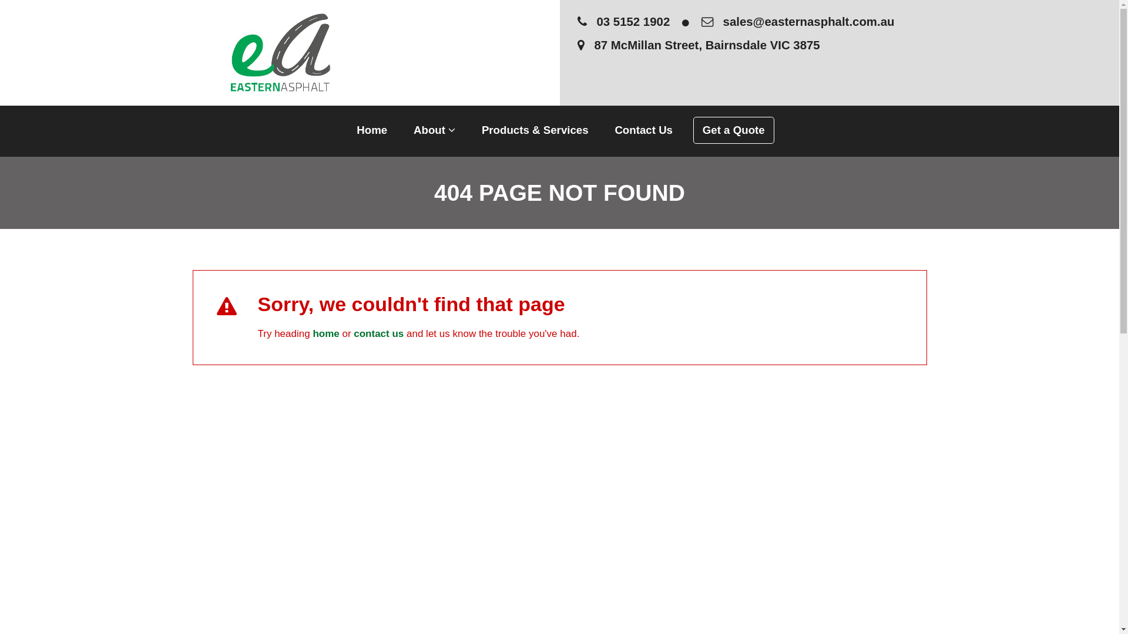  I want to click on   sales@easternasphalt.com.au, so click(798, 22).